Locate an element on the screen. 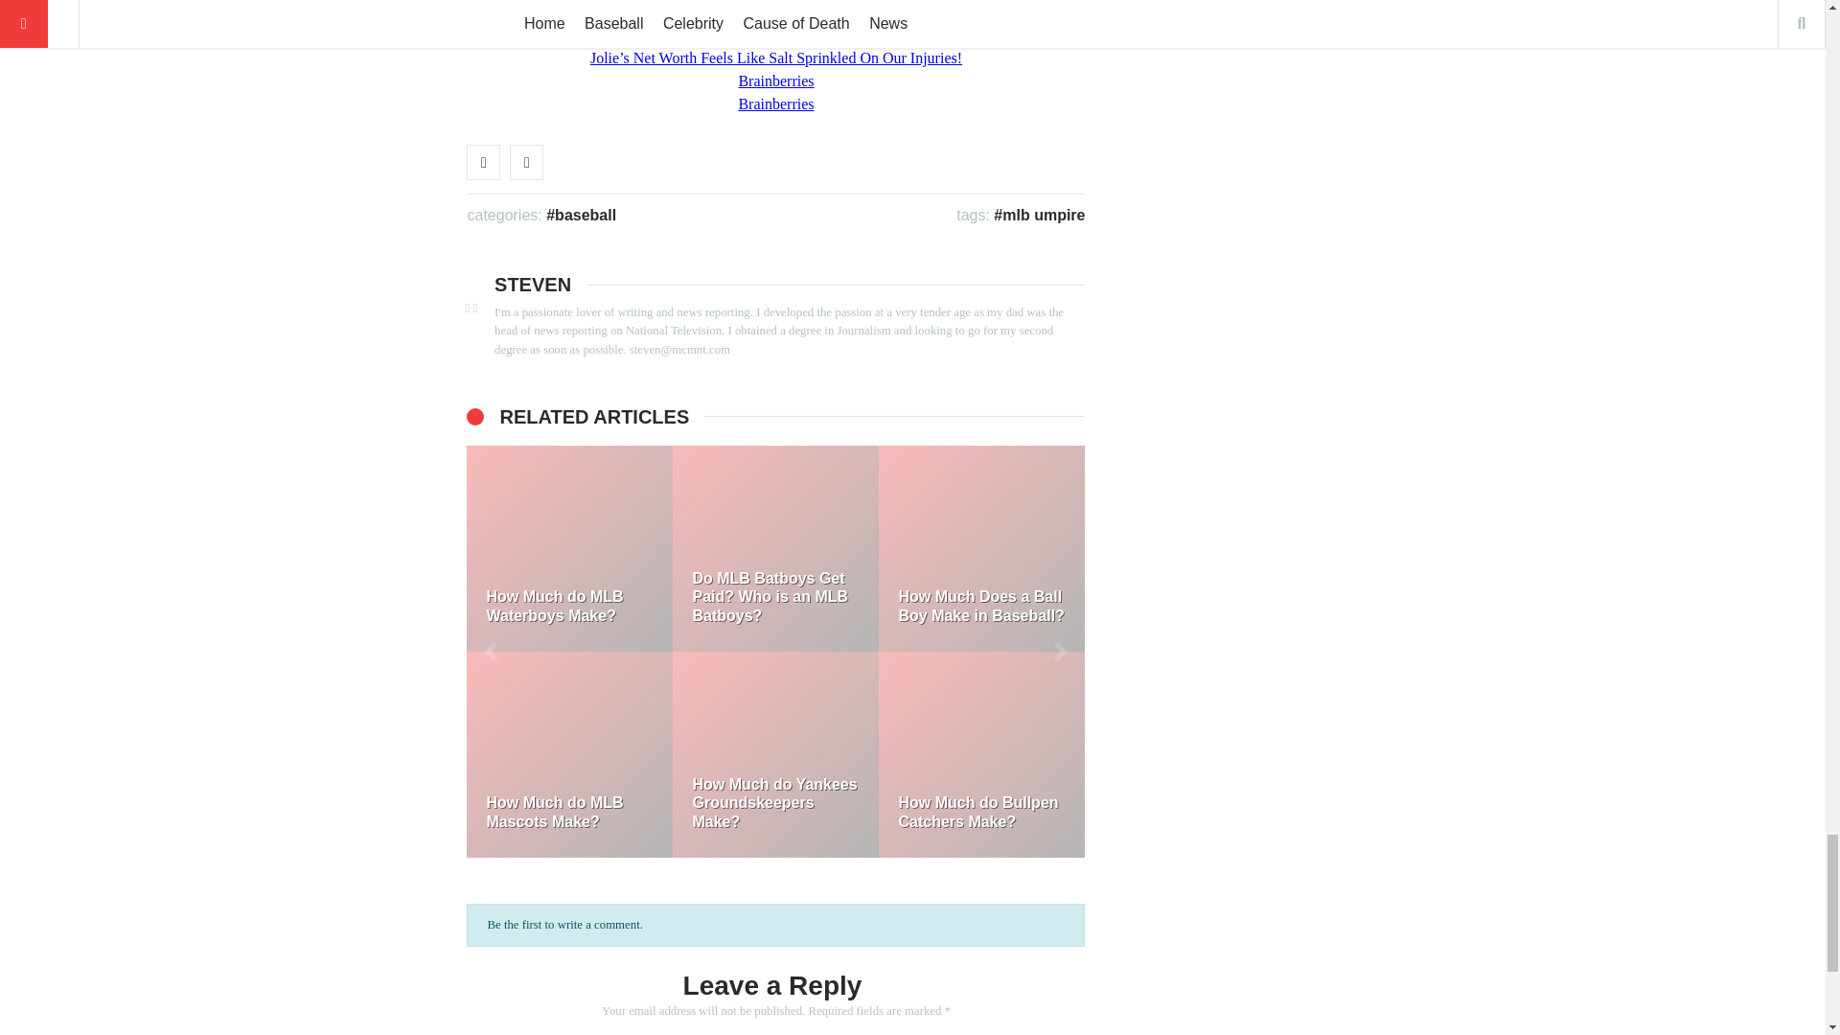 The image size is (1840, 1035). Posts by Steven is located at coordinates (533, 284).